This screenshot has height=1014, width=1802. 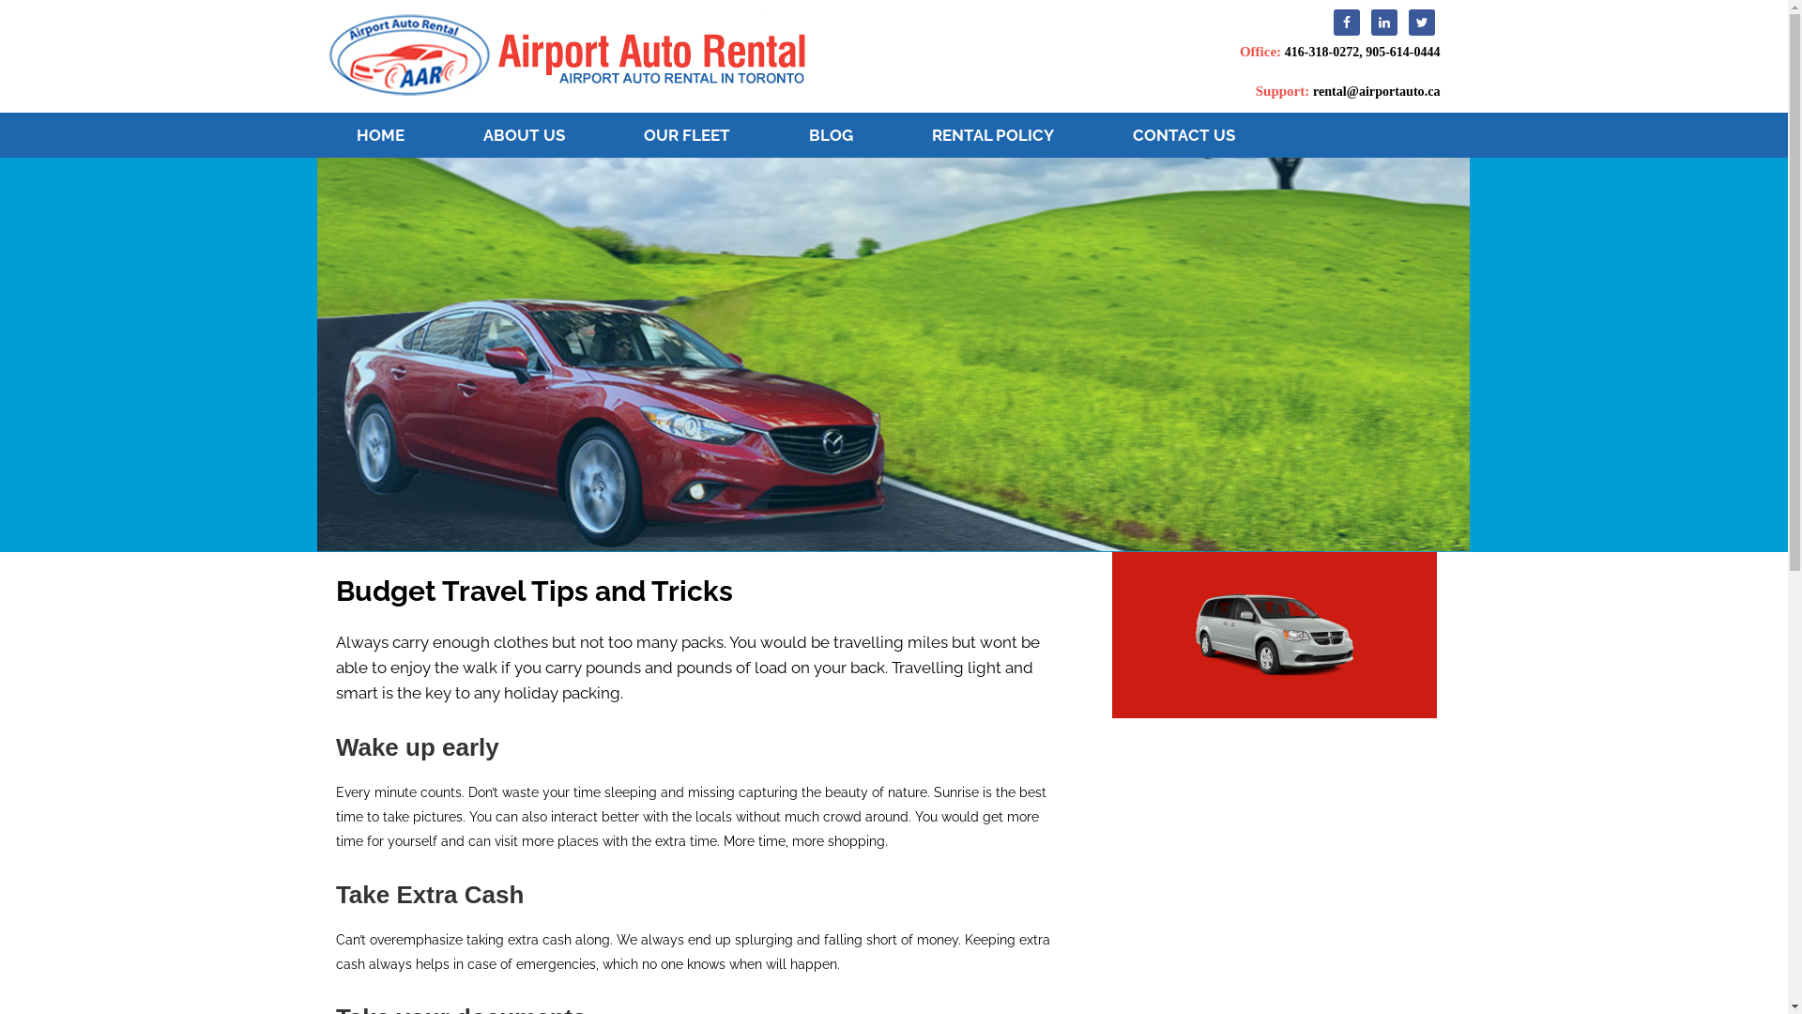 I want to click on HOME, so click(x=381, y=135).